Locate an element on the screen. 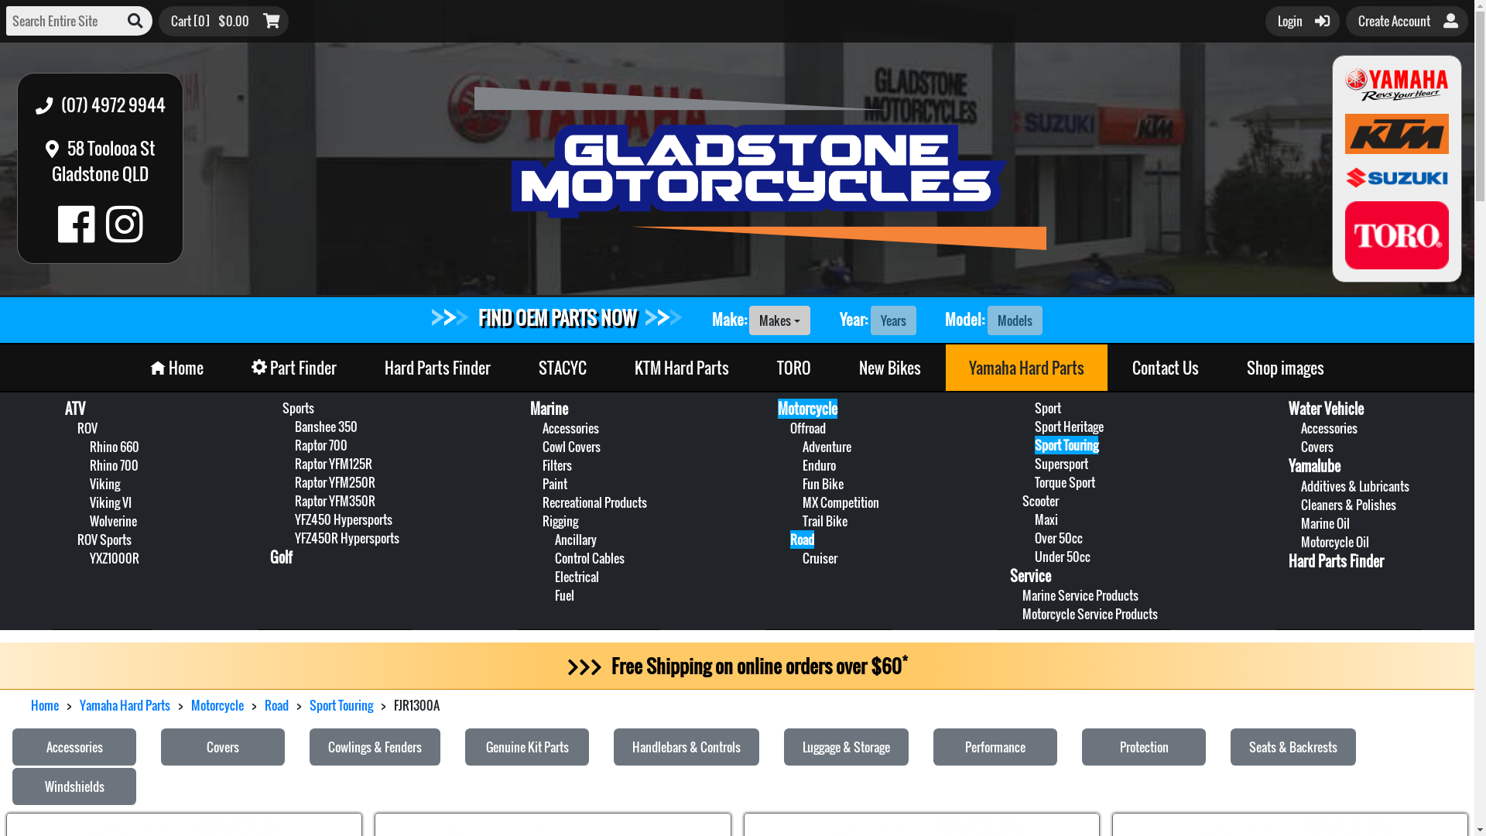 The height and width of the screenshot is (836, 1486). Accessories is located at coordinates (571, 428).